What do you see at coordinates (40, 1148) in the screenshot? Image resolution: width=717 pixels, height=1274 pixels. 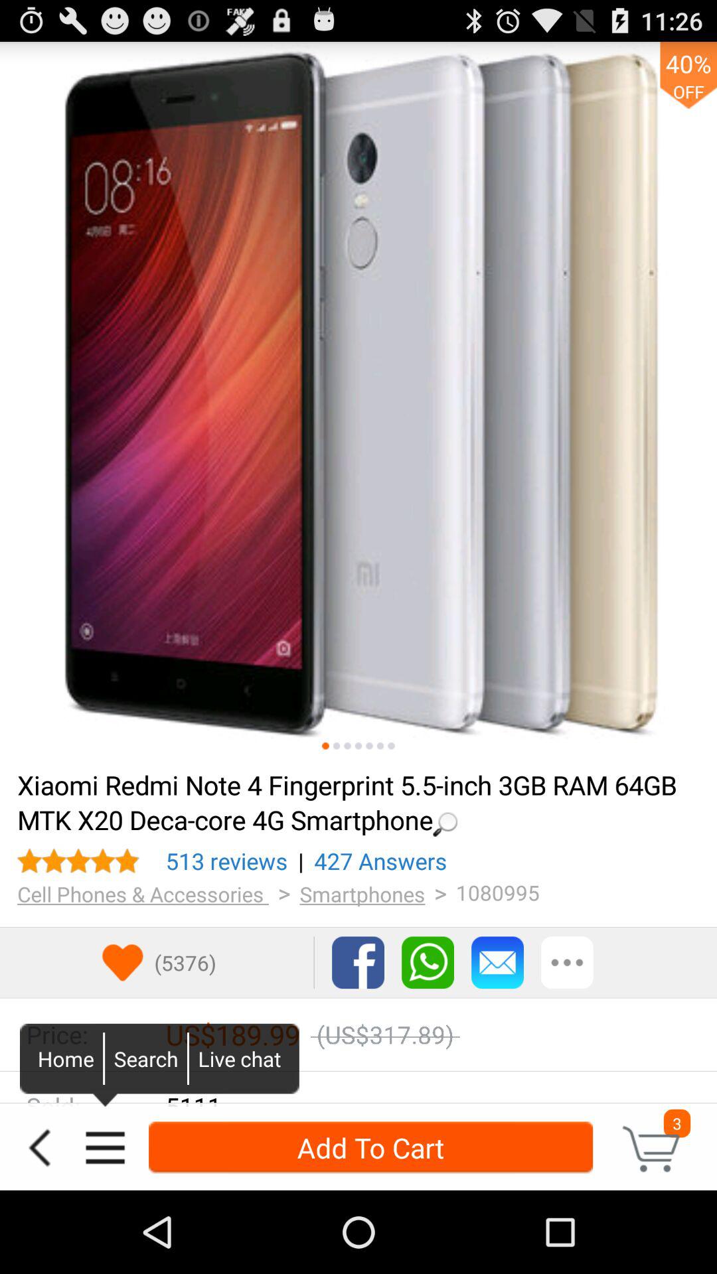 I see `select the caret left arrow which is to the left side of three horizontal bar` at bounding box center [40, 1148].